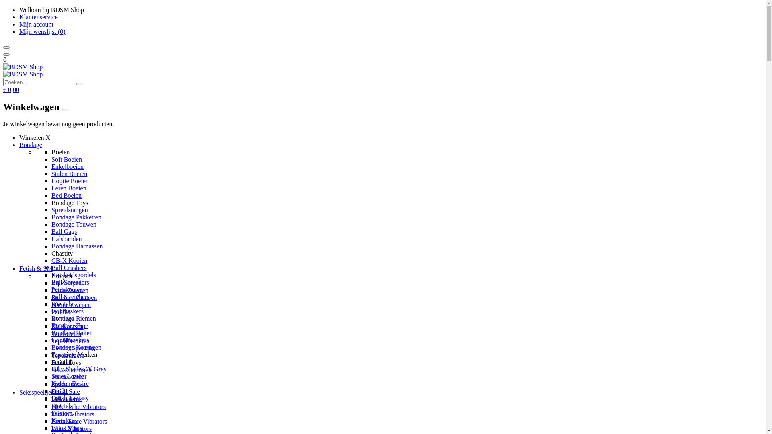 This screenshot has width=772, height=434. I want to click on Rij Zwepen, so click(67, 283).